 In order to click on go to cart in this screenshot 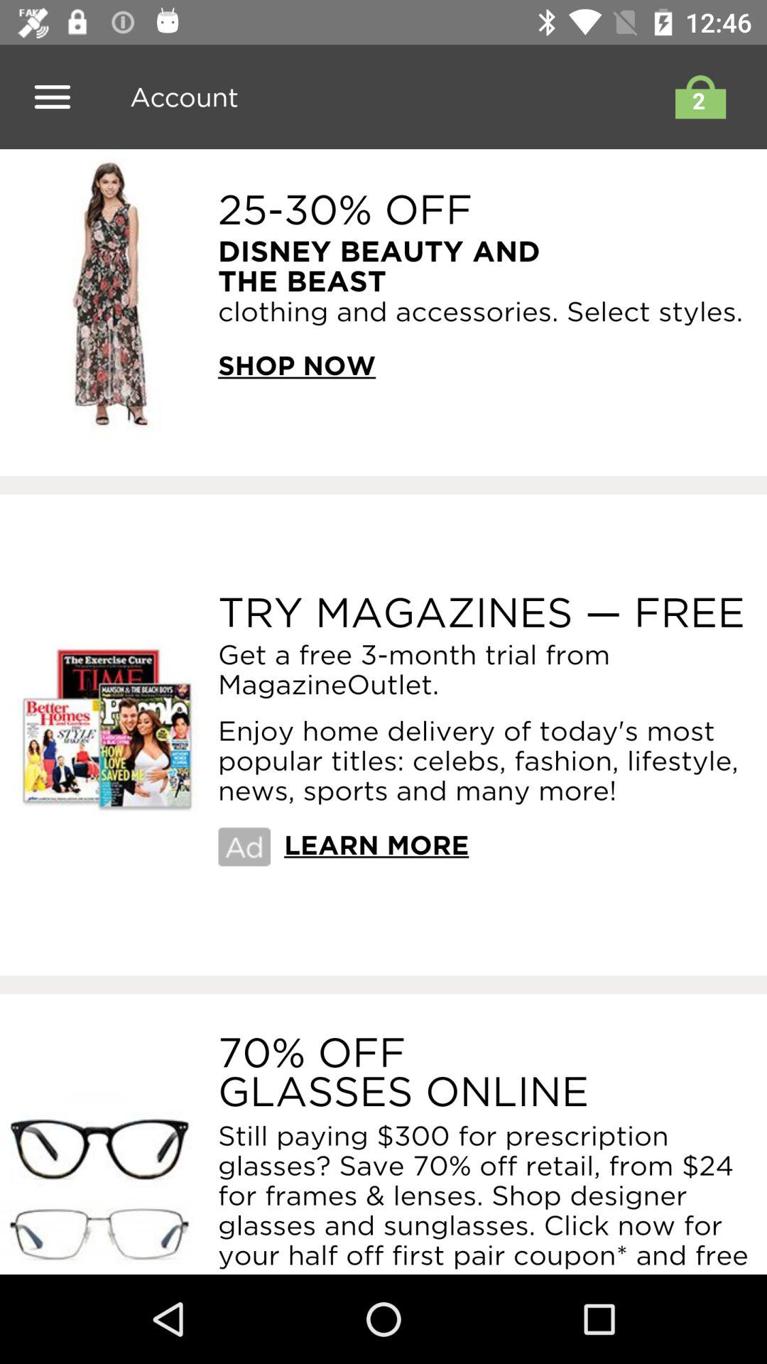, I will do `click(697, 97)`.